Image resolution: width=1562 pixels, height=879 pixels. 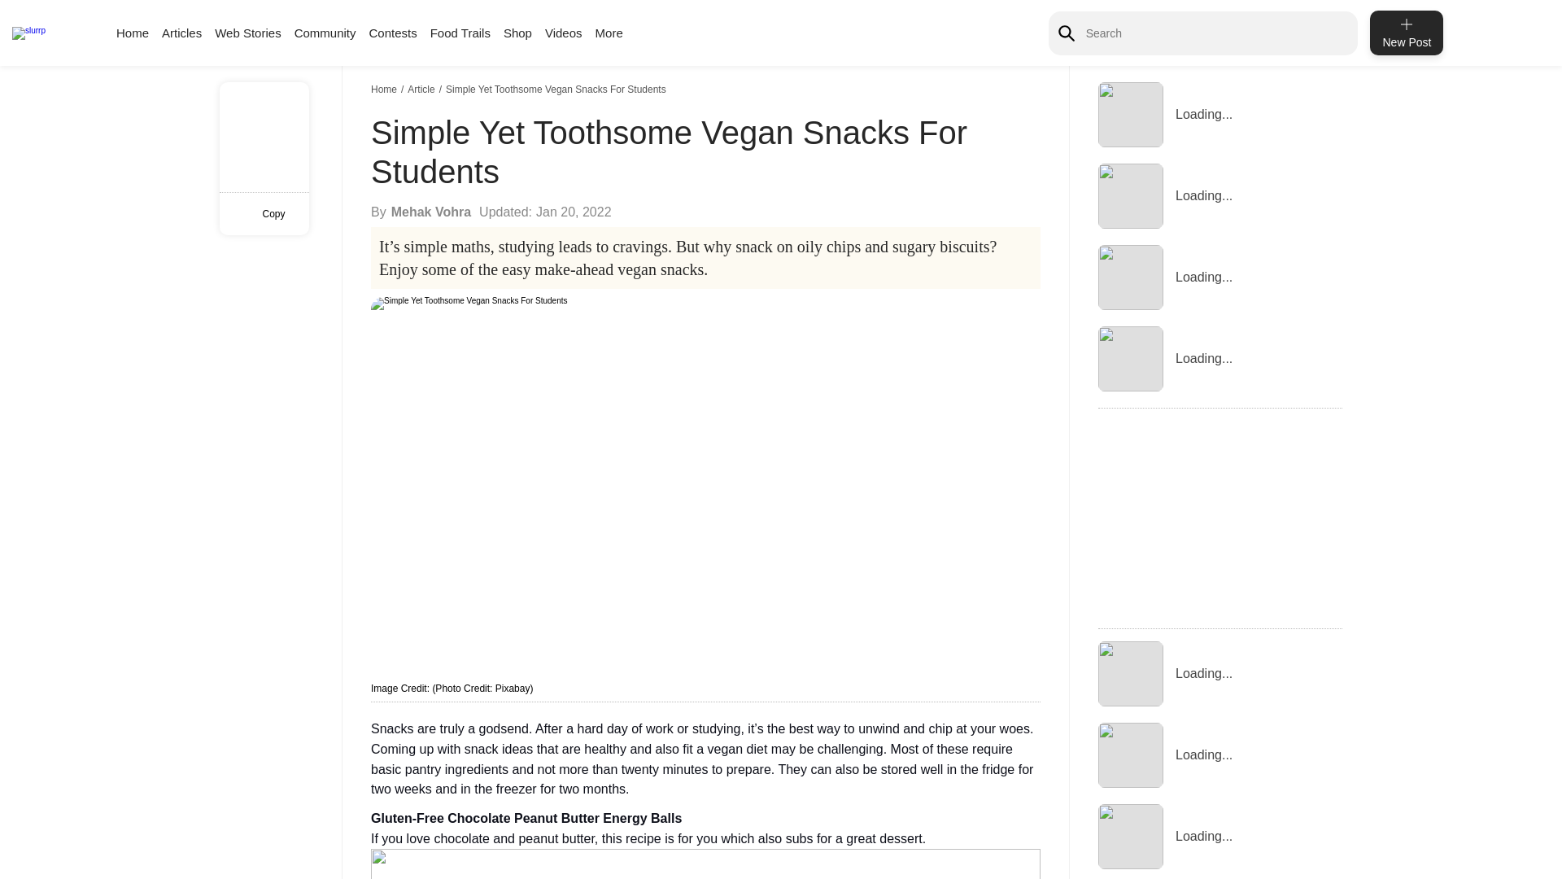 What do you see at coordinates (247, 33) in the screenshot?
I see `Web Stories` at bounding box center [247, 33].